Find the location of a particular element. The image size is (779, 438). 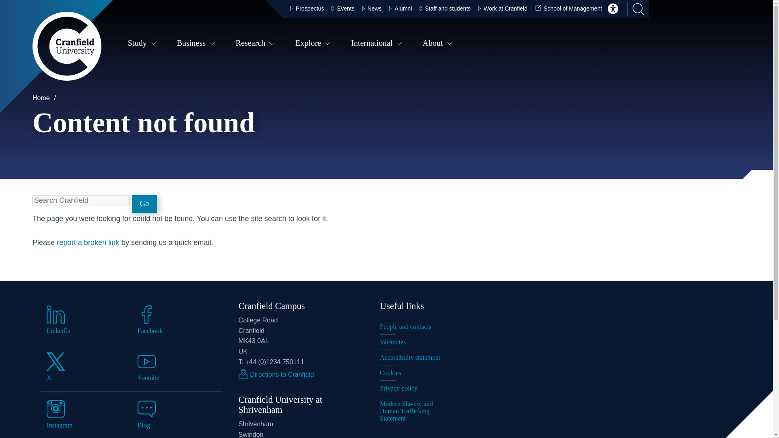

Open Search Bar is located at coordinates (636, 9).